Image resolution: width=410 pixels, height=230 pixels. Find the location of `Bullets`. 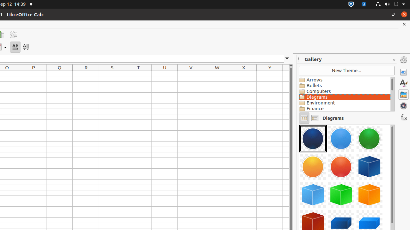

Bullets is located at coordinates (345, 86).